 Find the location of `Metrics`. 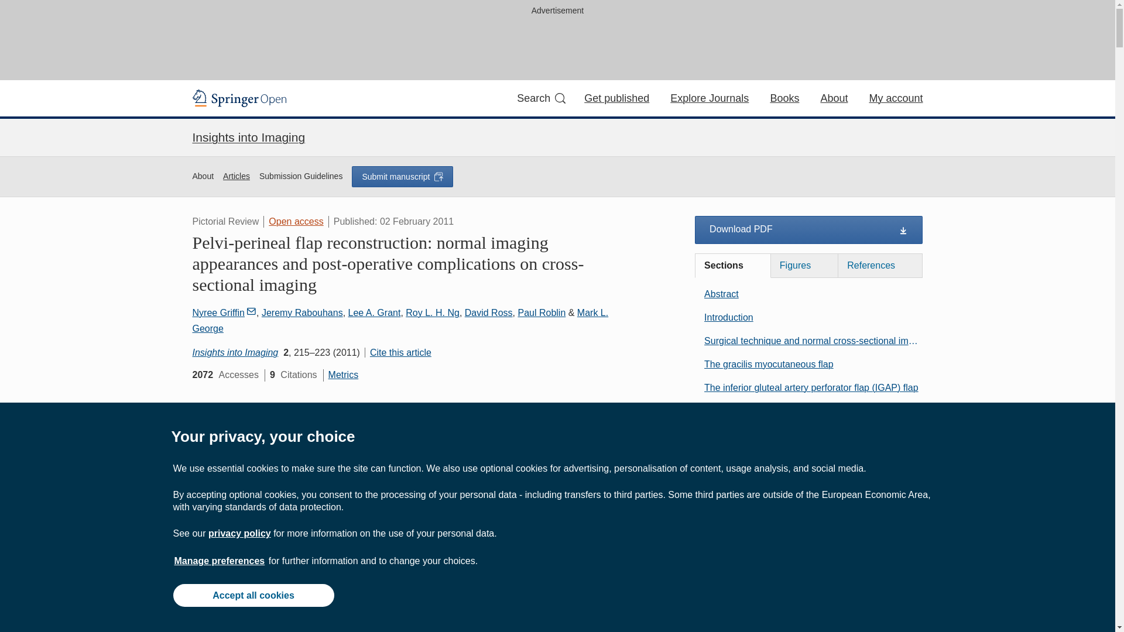

Metrics is located at coordinates (343, 375).